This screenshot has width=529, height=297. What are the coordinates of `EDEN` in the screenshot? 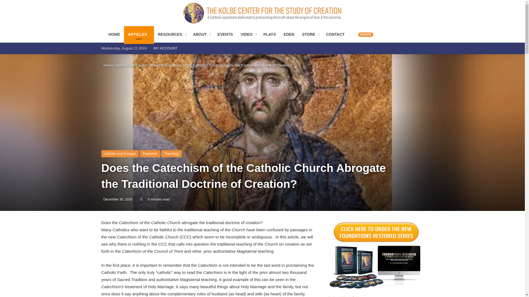 It's located at (289, 34).